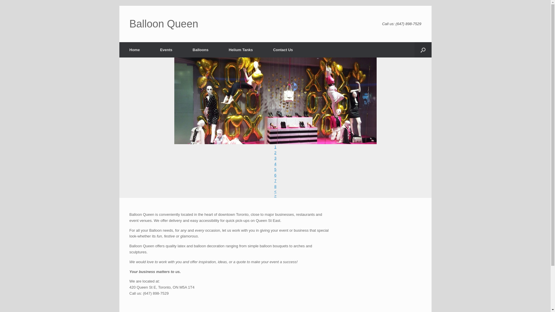  I want to click on >, so click(275, 196).